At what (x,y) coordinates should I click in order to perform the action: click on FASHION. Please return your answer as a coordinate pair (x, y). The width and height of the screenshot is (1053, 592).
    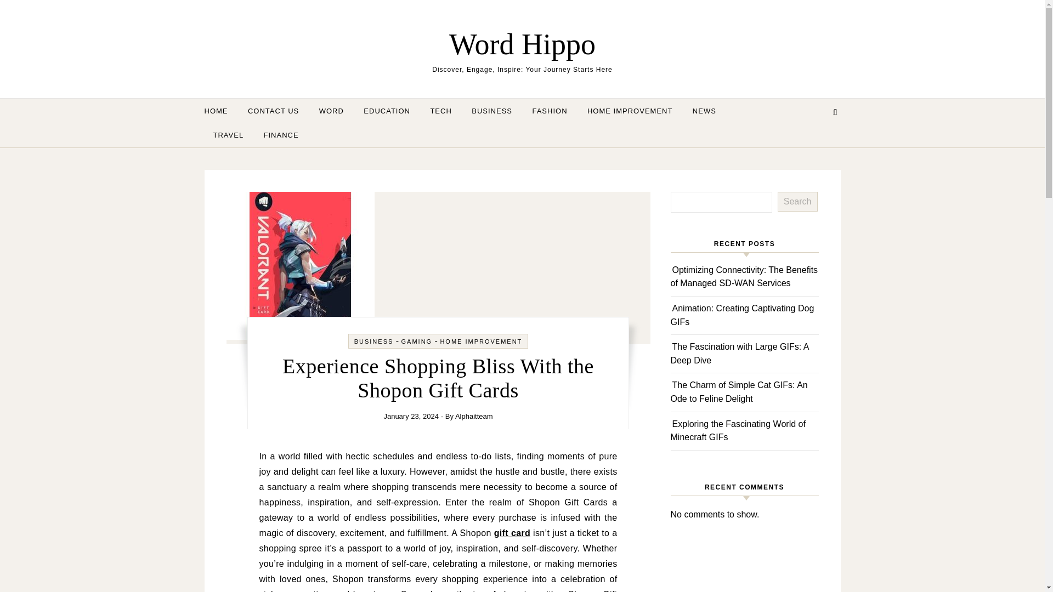
    Looking at the image, I should click on (550, 111).